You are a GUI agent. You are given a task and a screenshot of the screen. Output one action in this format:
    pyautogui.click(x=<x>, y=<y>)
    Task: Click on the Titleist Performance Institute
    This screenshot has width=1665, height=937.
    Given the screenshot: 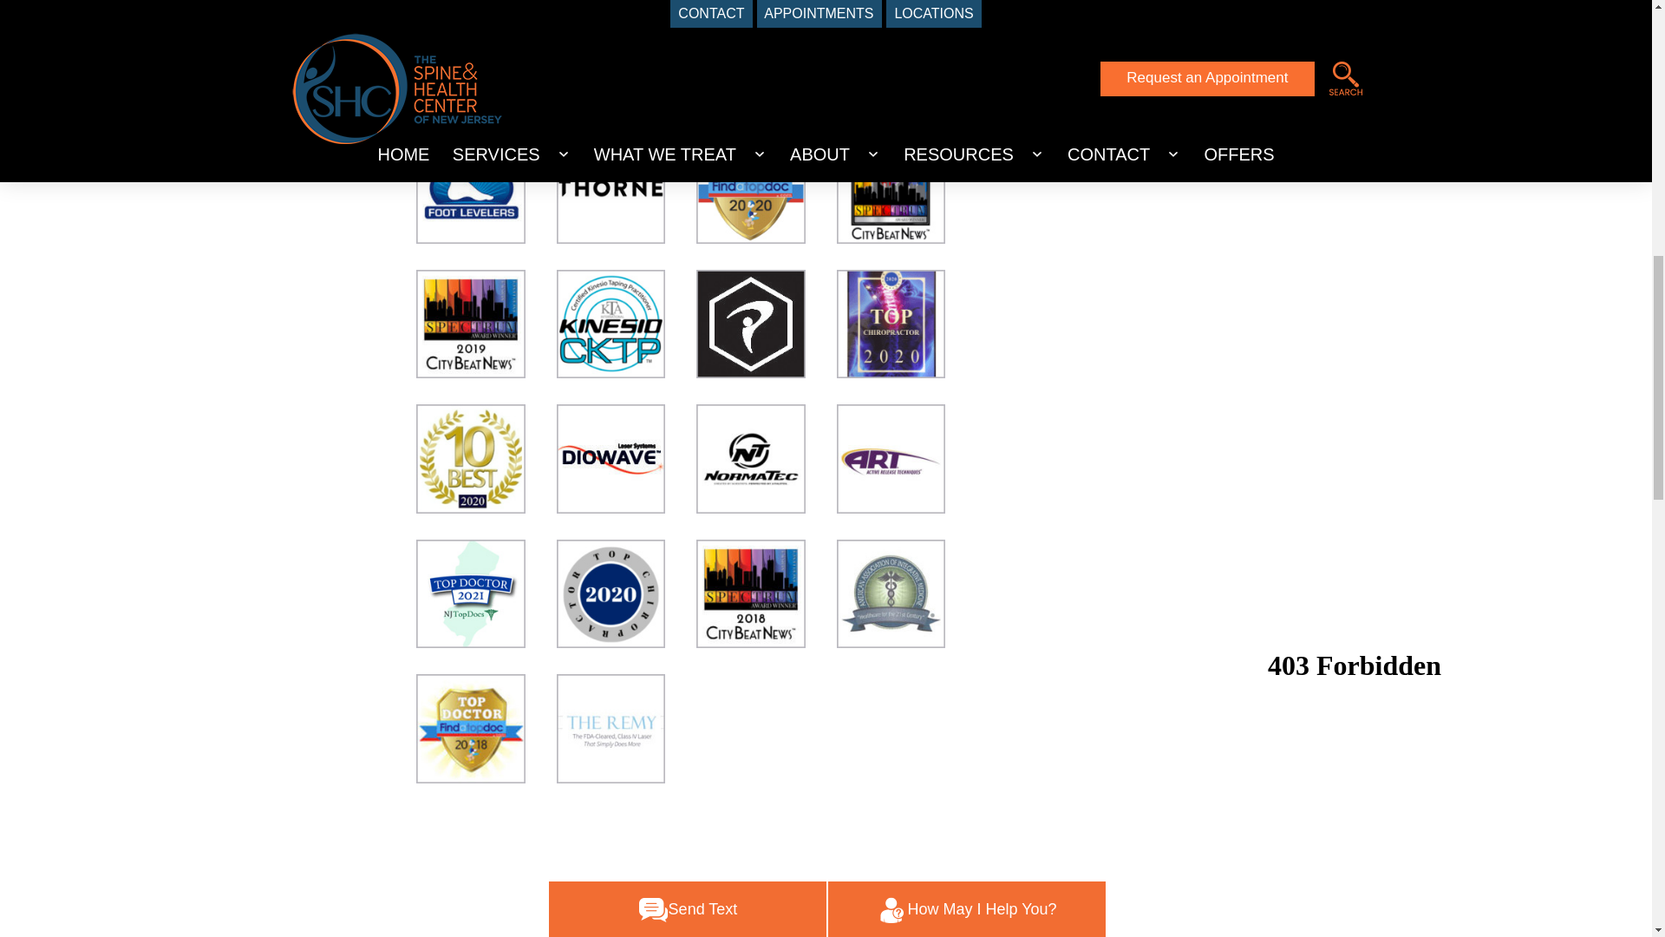 What is the action you would take?
    pyautogui.click(x=751, y=324)
    